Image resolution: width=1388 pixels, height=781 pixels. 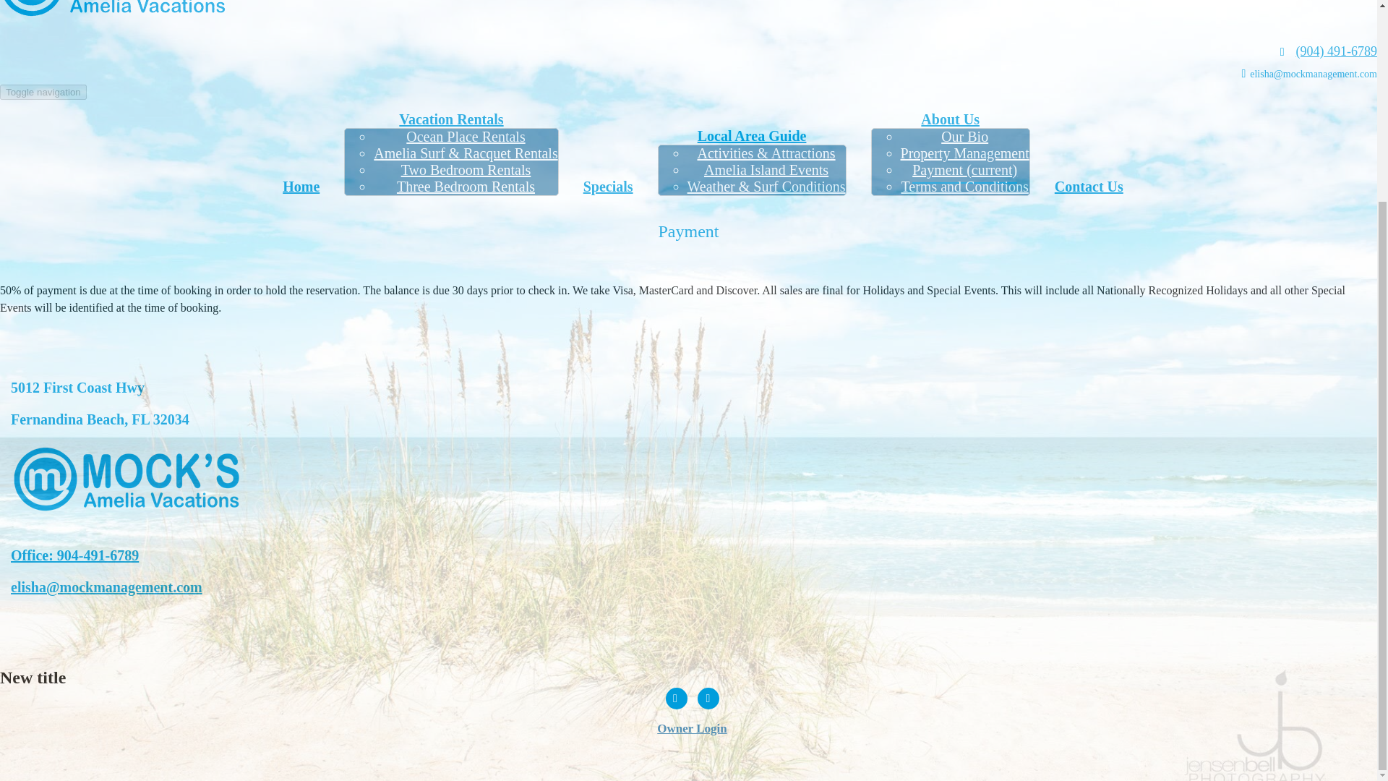 What do you see at coordinates (607, 187) in the screenshot?
I see `Specials` at bounding box center [607, 187].